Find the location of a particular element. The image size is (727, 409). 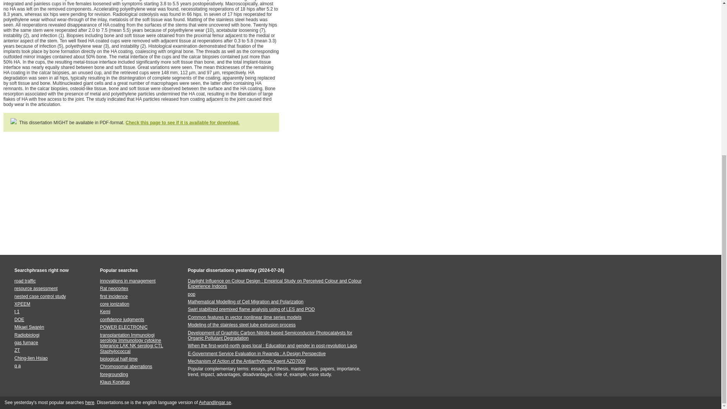

t 1 is located at coordinates (17, 312).